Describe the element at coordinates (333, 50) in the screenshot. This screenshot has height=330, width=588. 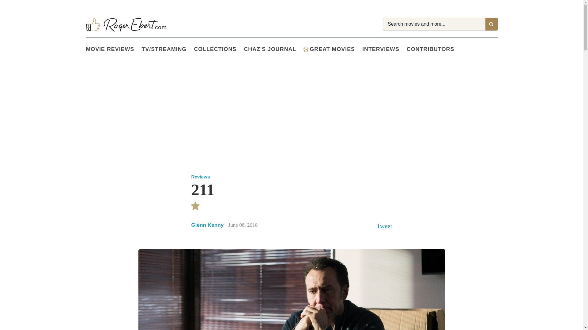
I see `GREAT MOVIES` at that location.